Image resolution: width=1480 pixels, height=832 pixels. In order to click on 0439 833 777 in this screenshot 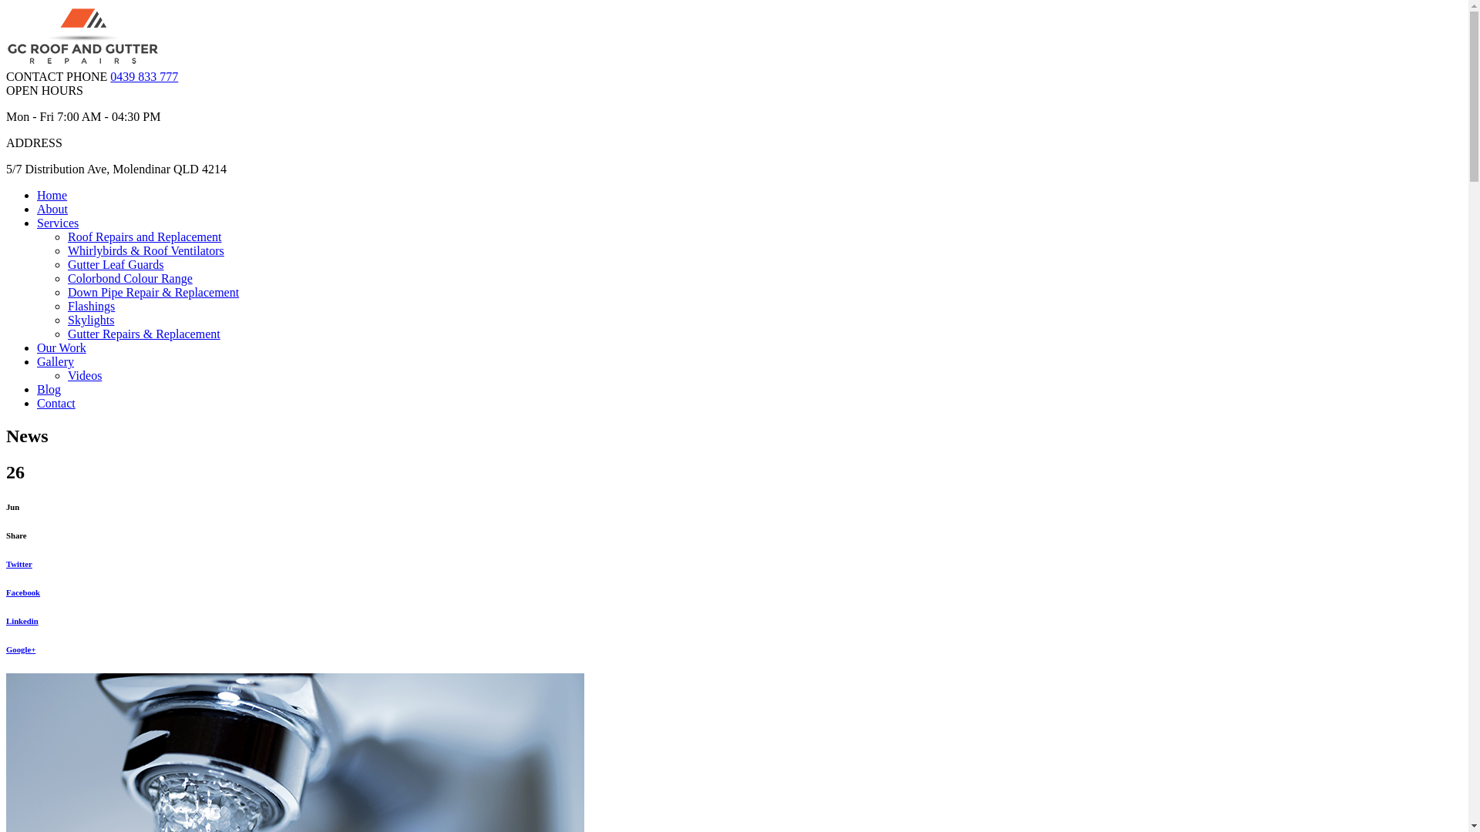, I will do `click(144, 77)`.